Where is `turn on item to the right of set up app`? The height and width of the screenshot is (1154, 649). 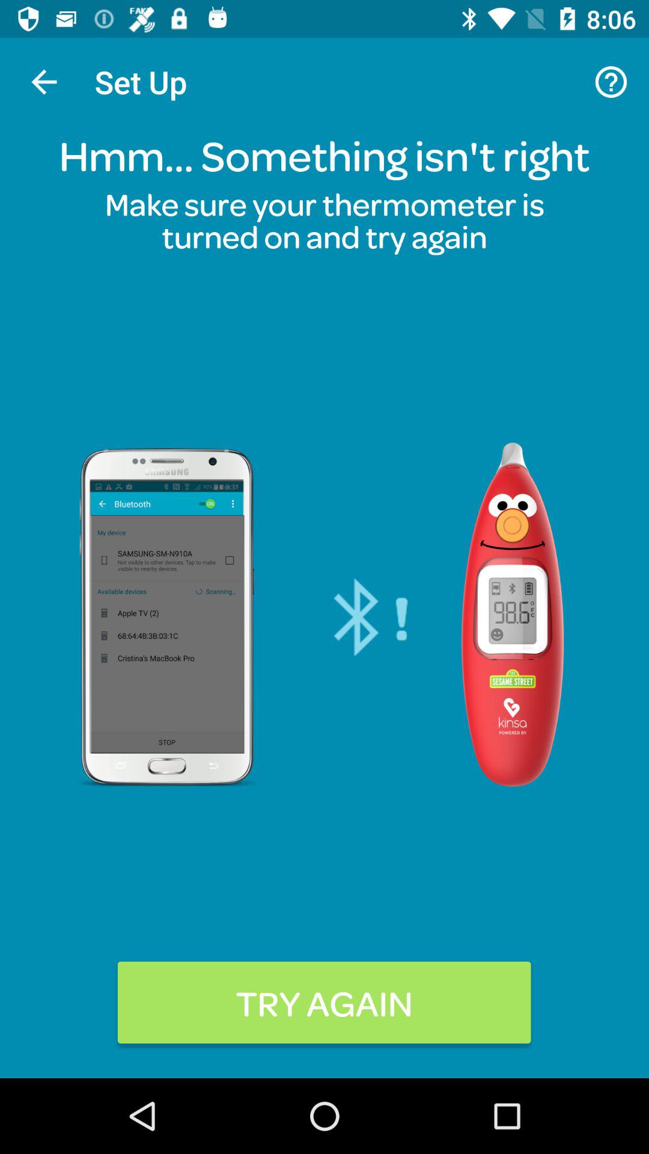
turn on item to the right of set up app is located at coordinates (611, 82).